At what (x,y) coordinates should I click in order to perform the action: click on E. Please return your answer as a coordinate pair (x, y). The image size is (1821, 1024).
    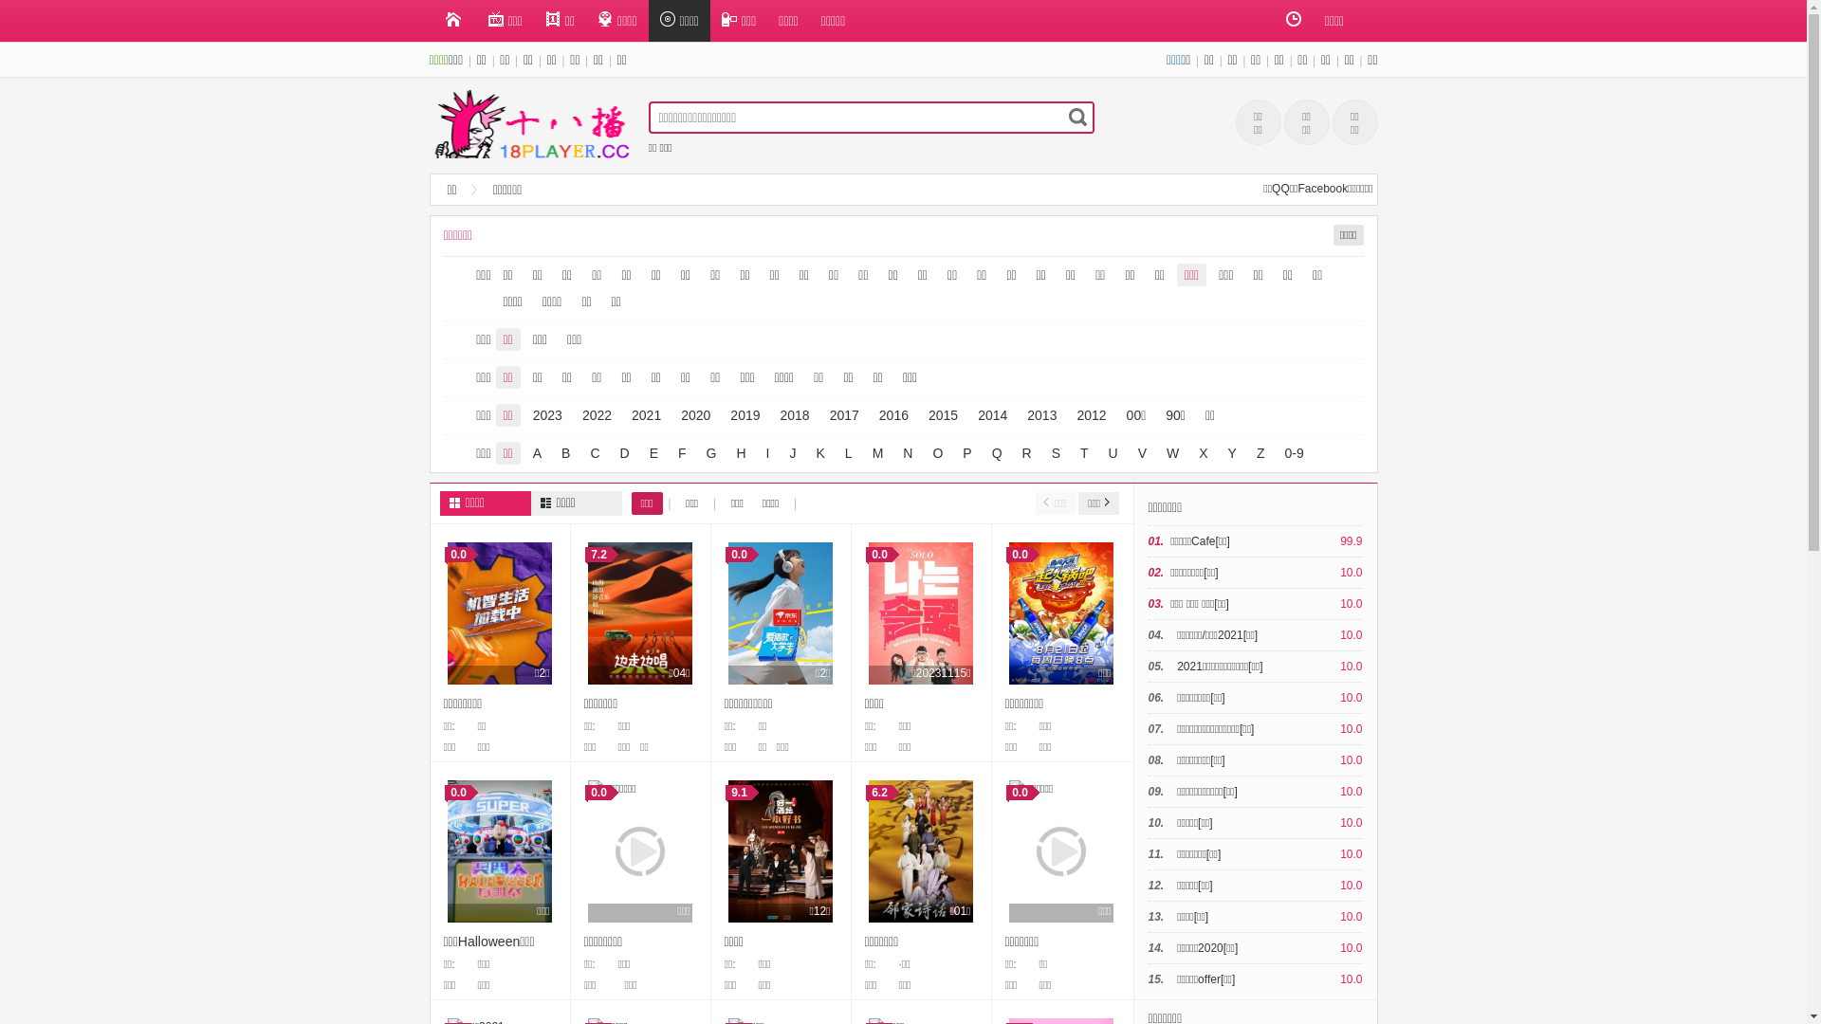
    Looking at the image, I should click on (654, 453).